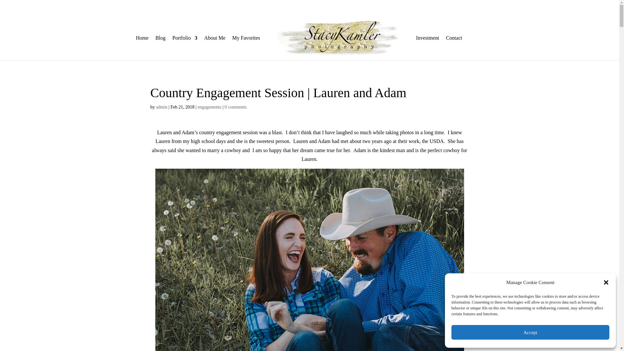 This screenshot has width=624, height=351. I want to click on Accept, so click(530, 332).